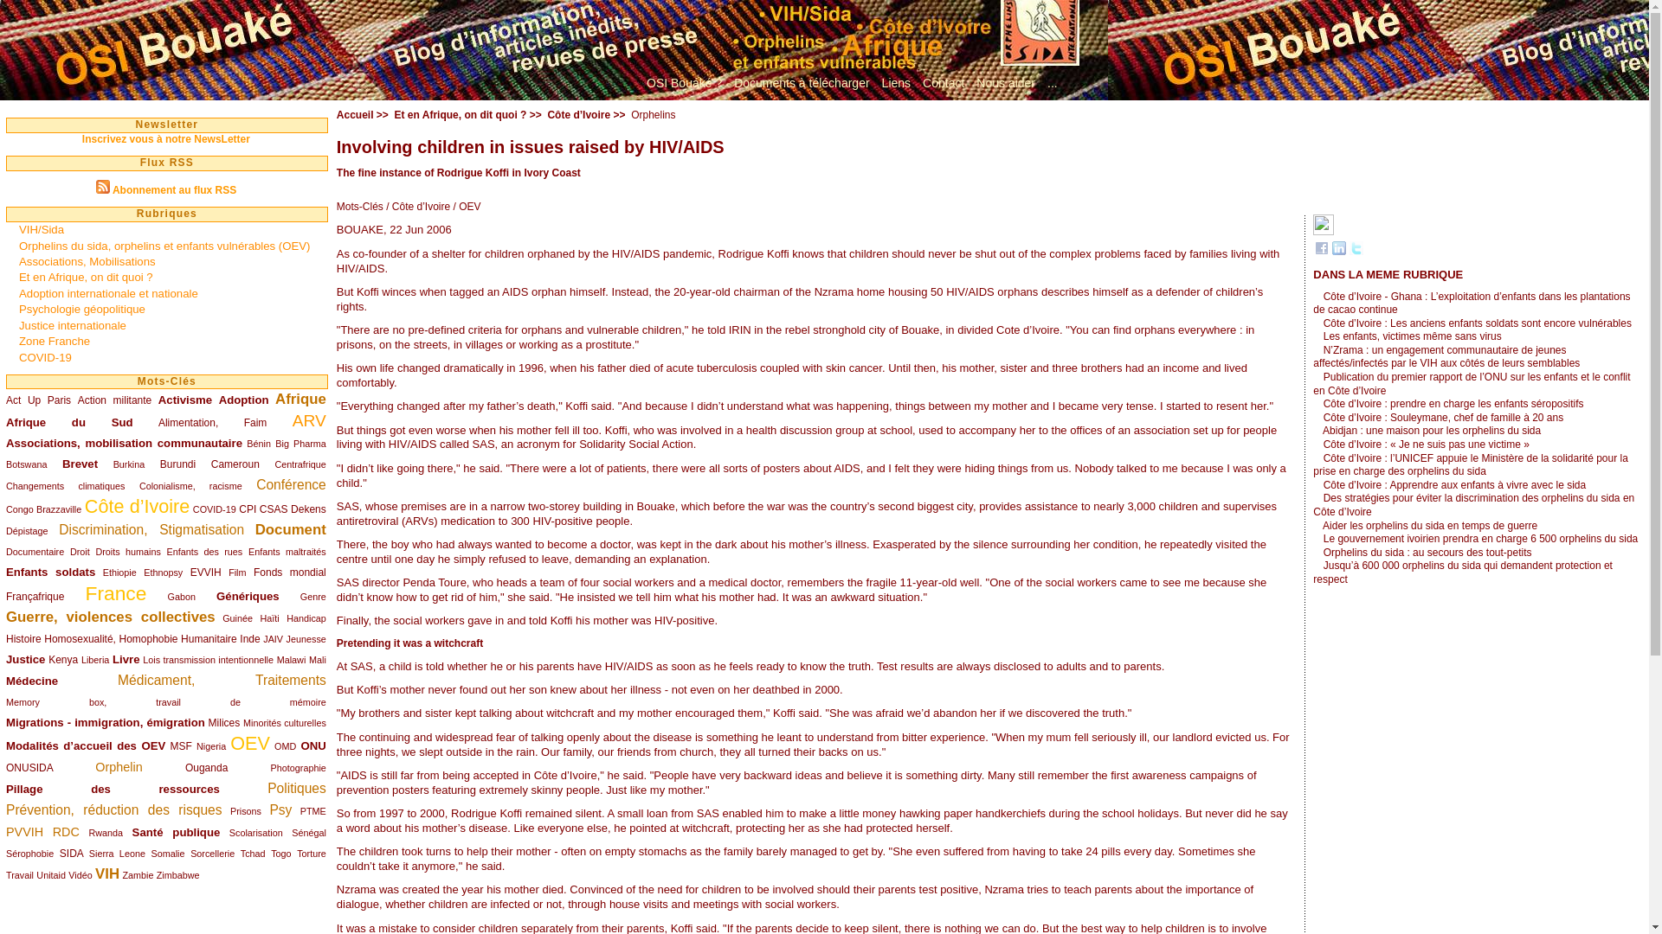 This screenshot has height=934, width=1662. Describe the element at coordinates (174, 189) in the screenshot. I see `Abonnement au flux RSS` at that location.